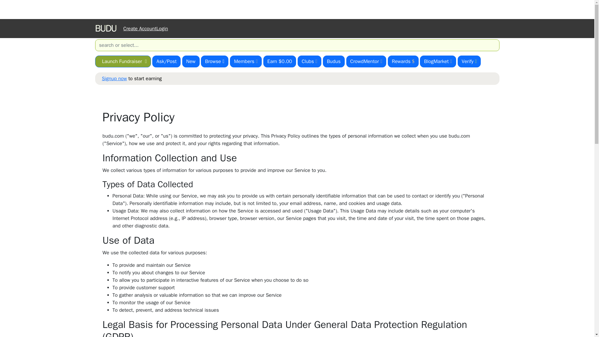 This screenshot has height=337, width=599. What do you see at coordinates (140, 28) in the screenshot?
I see `Create Account` at bounding box center [140, 28].